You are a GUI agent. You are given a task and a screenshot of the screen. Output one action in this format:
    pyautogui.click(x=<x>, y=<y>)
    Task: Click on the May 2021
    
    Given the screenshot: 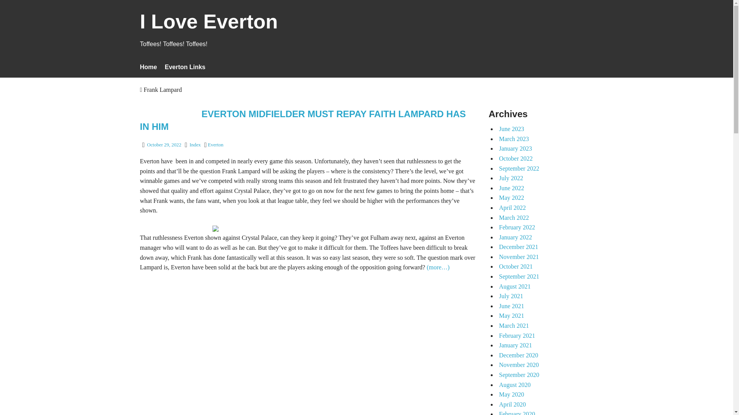 What is the action you would take?
    pyautogui.click(x=511, y=316)
    